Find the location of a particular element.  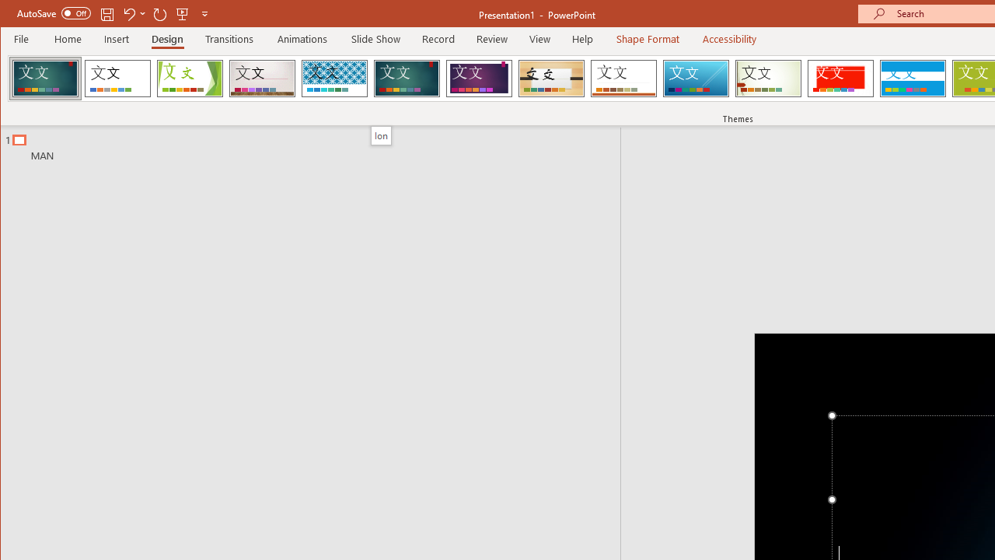

Animations is located at coordinates (302, 39).